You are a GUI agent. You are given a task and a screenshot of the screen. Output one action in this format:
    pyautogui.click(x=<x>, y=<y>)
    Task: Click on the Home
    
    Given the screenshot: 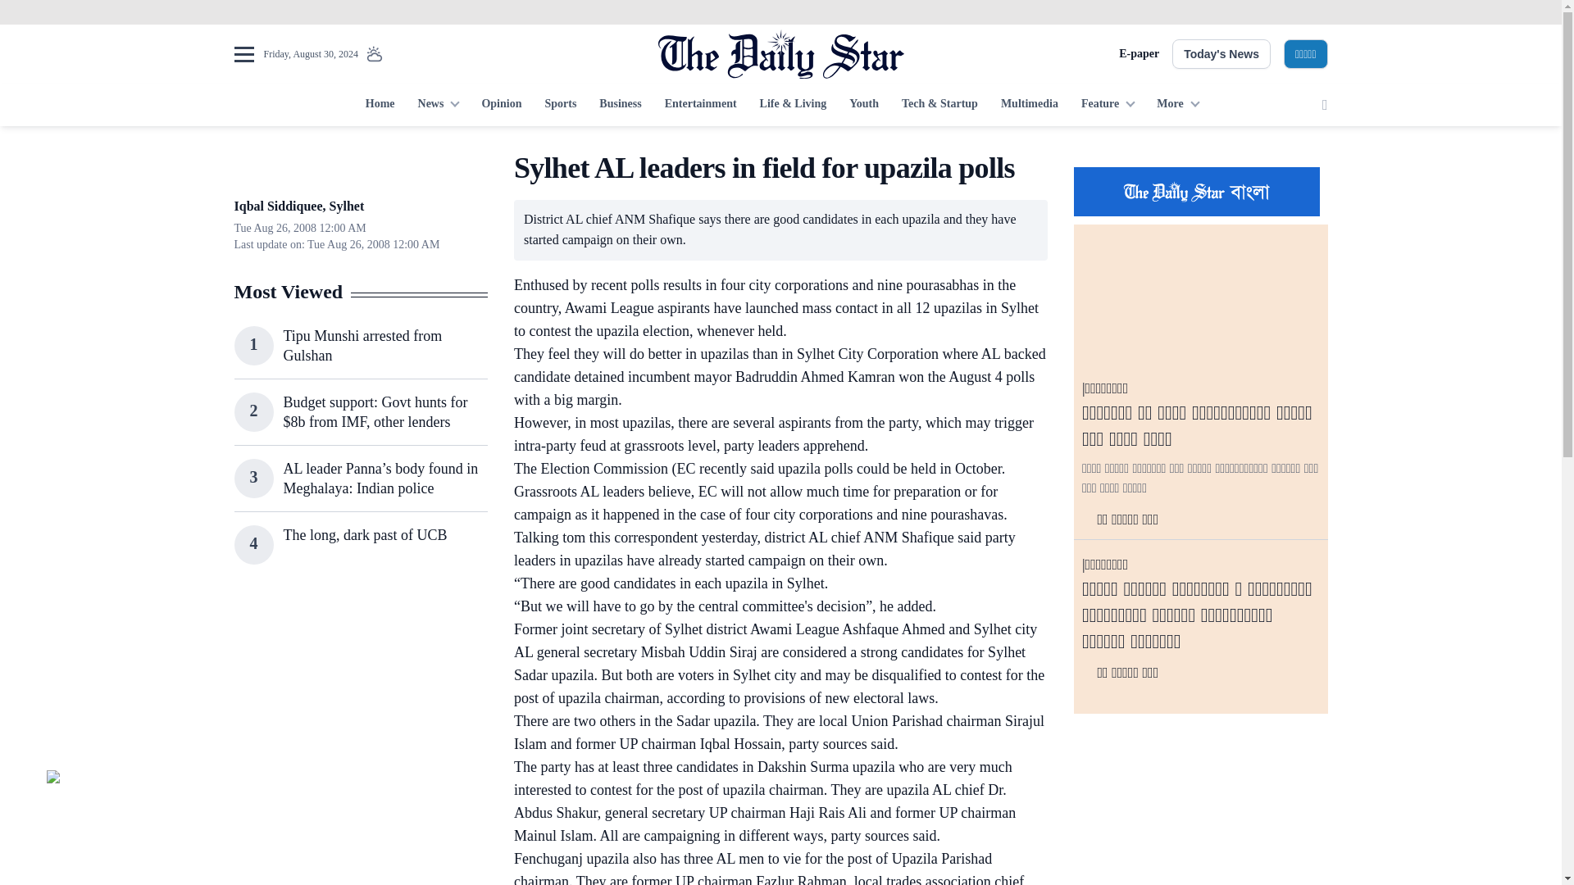 What is the action you would take?
    pyautogui.click(x=380, y=105)
    